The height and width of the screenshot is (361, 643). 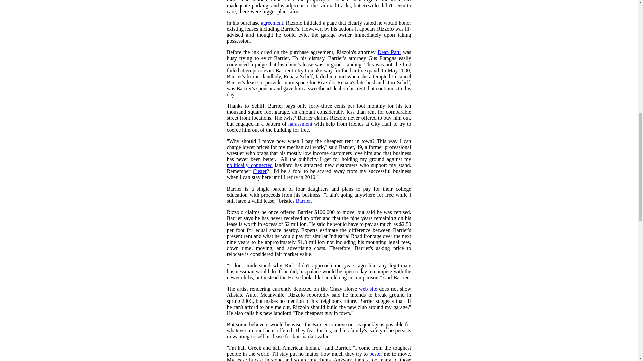 What do you see at coordinates (389, 52) in the screenshot?
I see `Dean Patti` at bounding box center [389, 52].